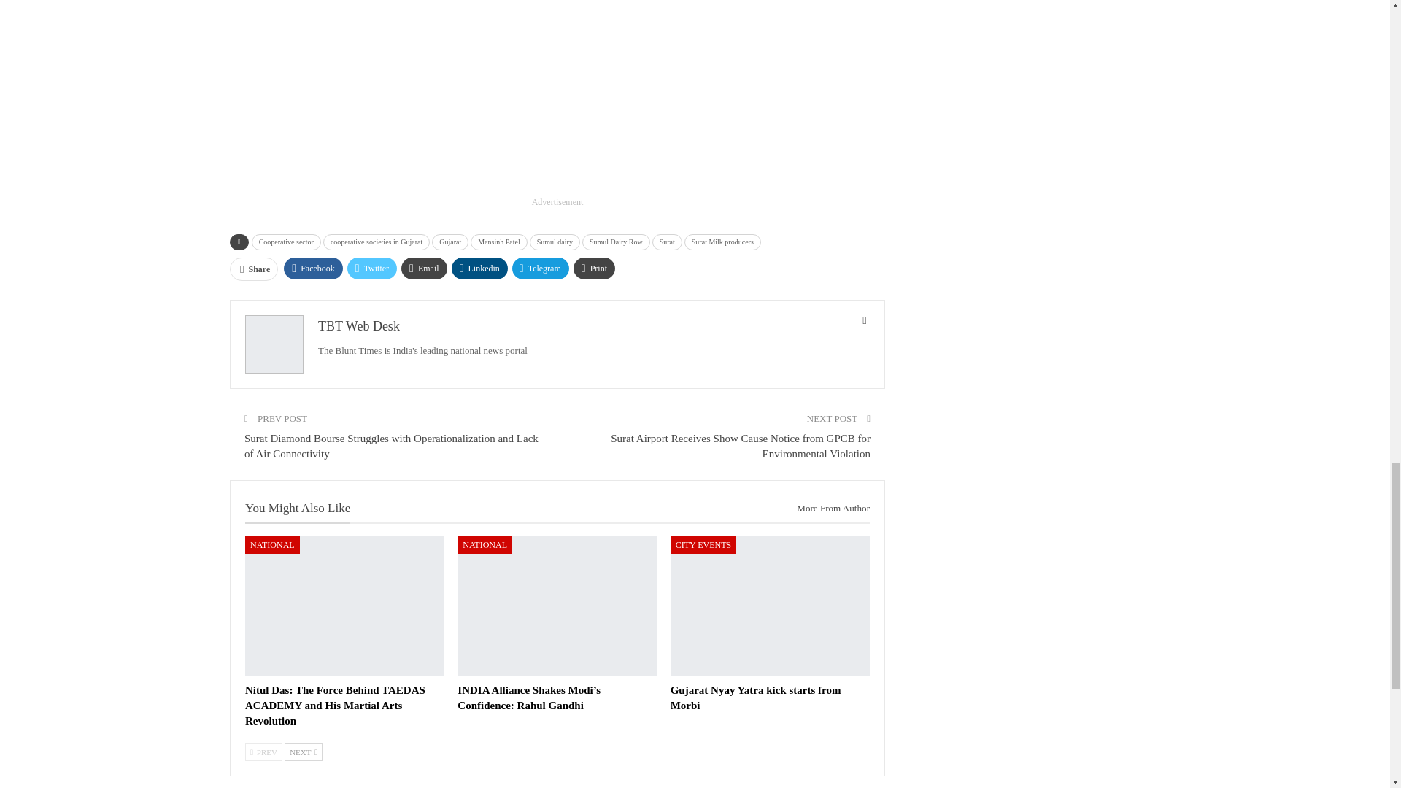 The height and width of the screenshot is (788, 1401). Describe the element at coordinates (264, 752) in the screenshot. I see `Previous` at that location.